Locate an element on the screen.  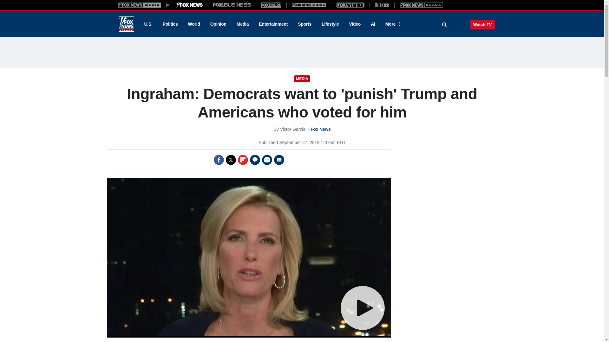
Media is located at coordinates (242, 24).